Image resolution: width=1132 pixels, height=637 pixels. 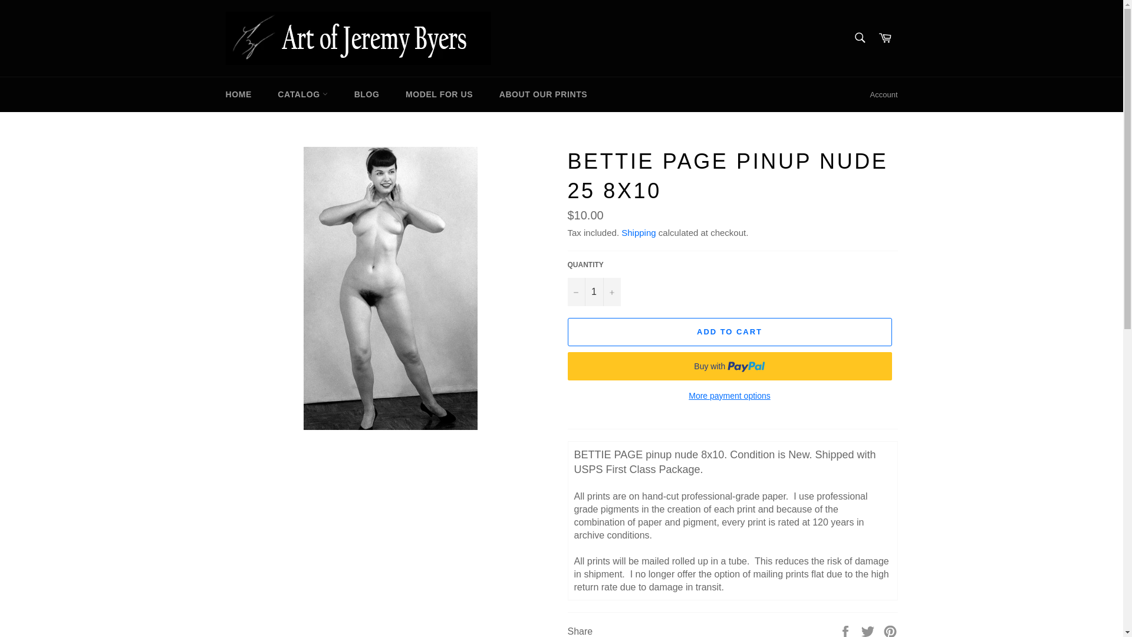 What do you see at coordinates (439, 94) in the screenshot?
I see `MODEL FOR US` at bounding box center [439, 94].